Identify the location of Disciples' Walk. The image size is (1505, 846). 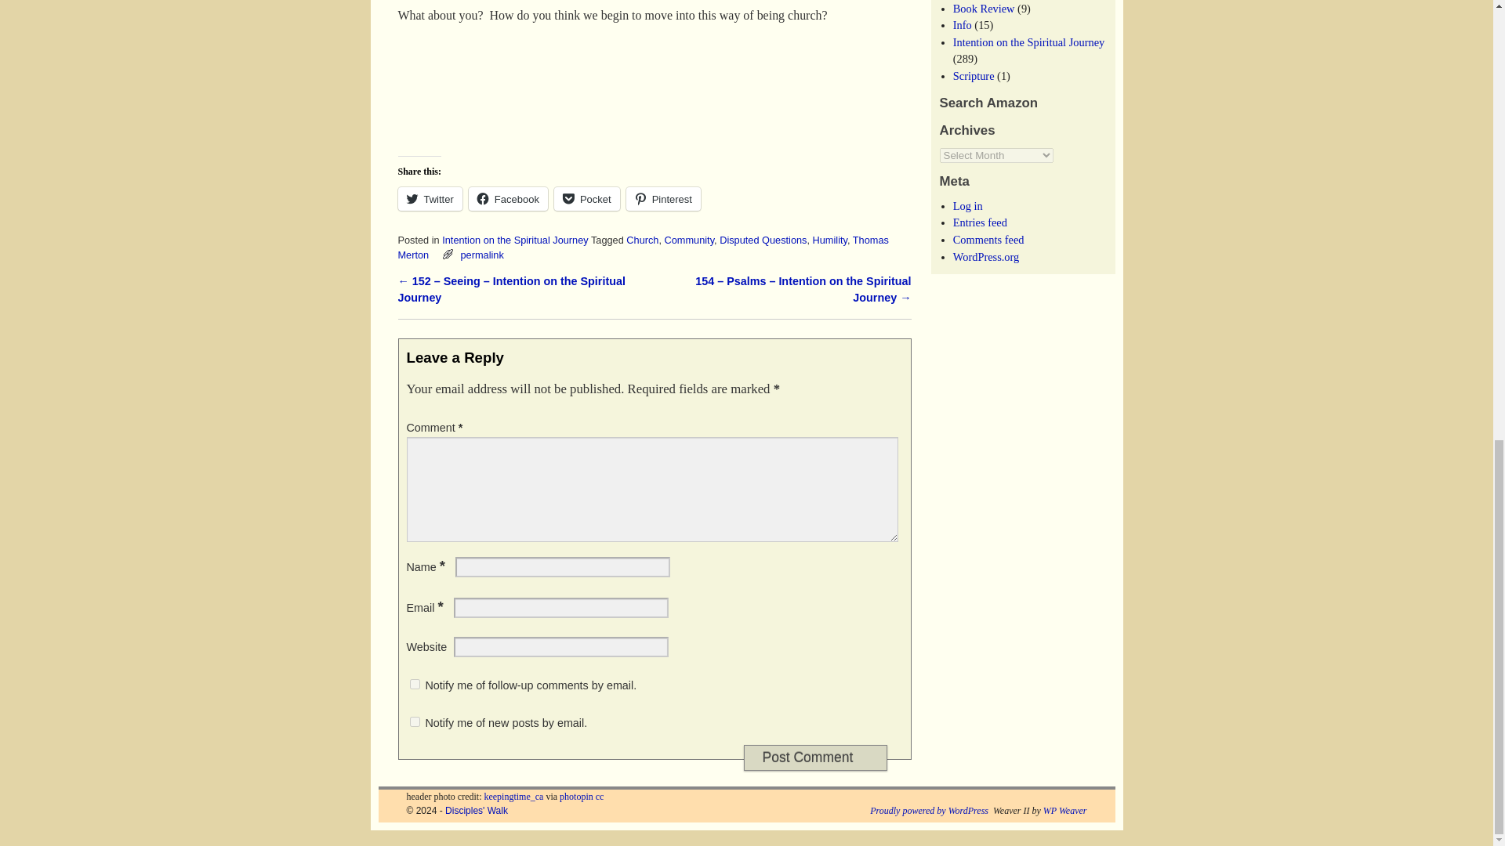
(477, 811).